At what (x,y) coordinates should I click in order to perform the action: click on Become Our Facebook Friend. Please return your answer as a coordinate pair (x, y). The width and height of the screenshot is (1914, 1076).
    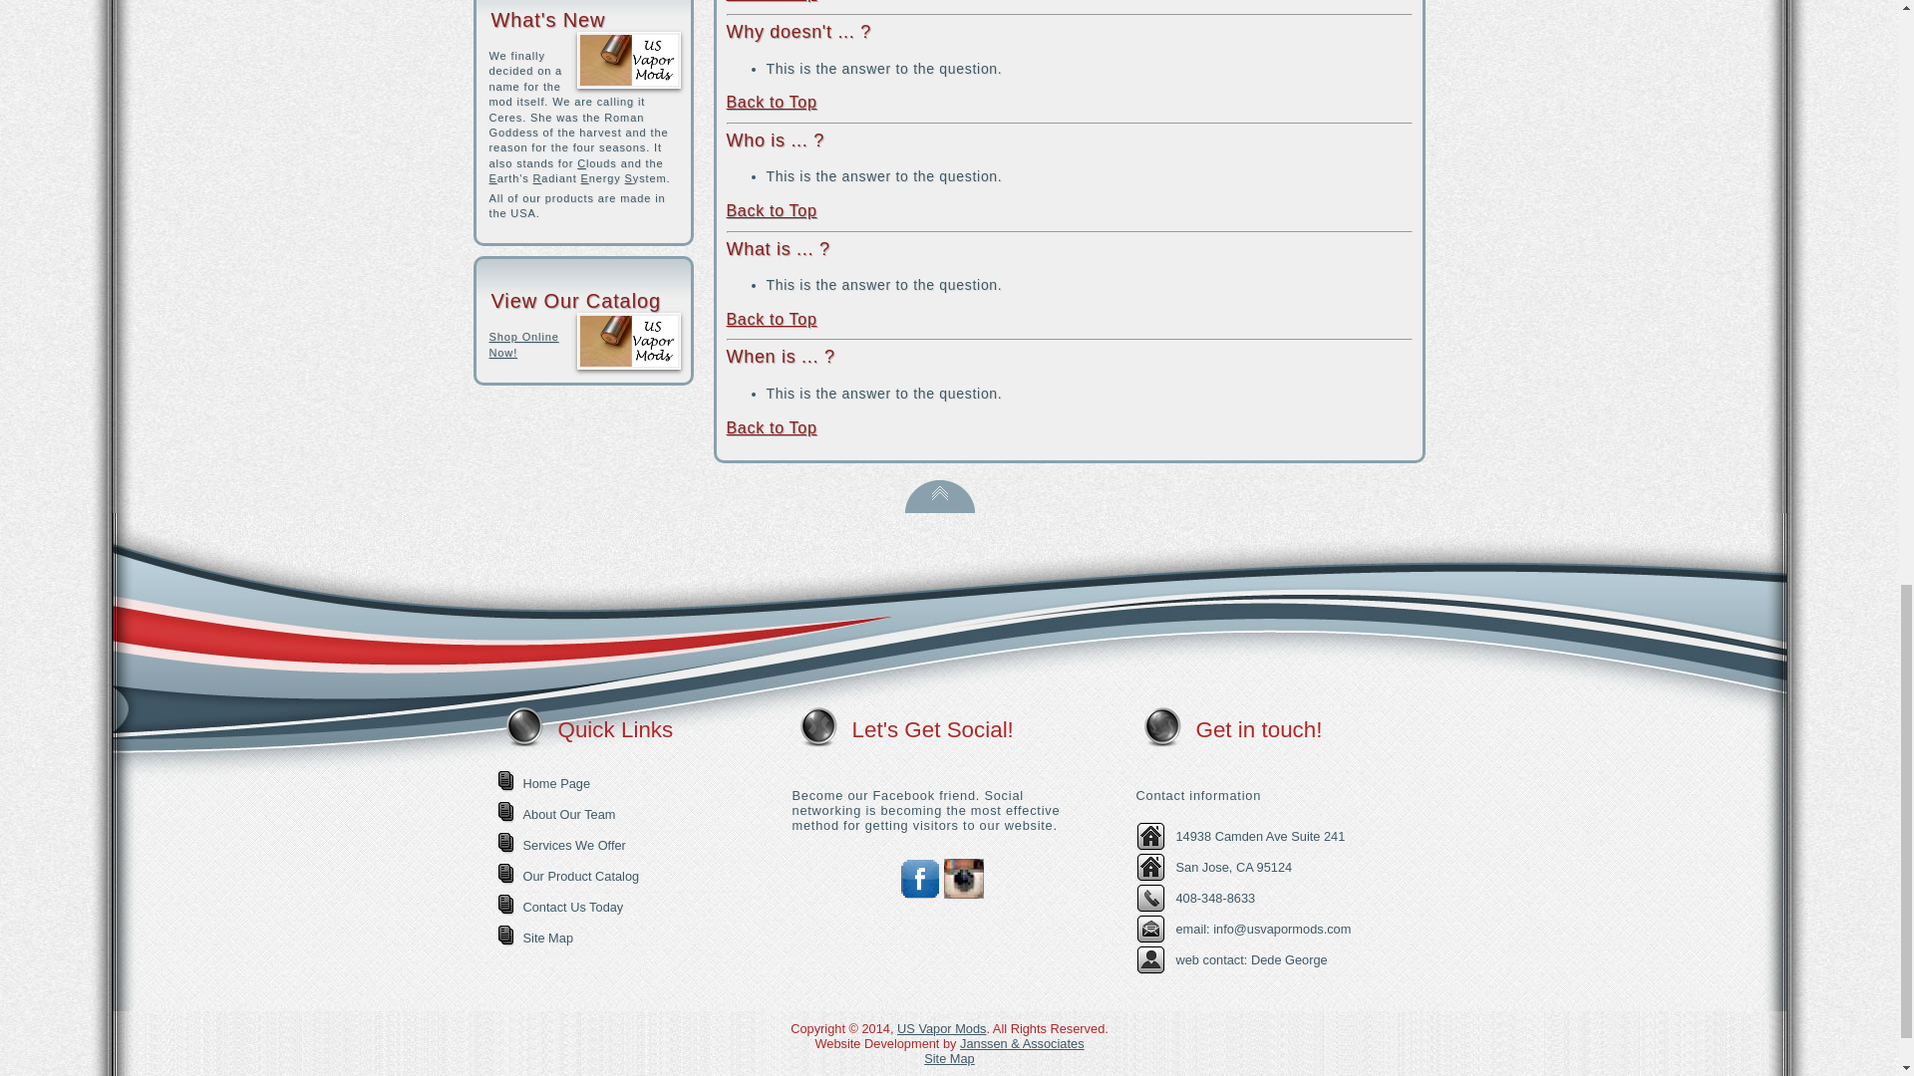
    Looking at the image, I should click on (919, 894).